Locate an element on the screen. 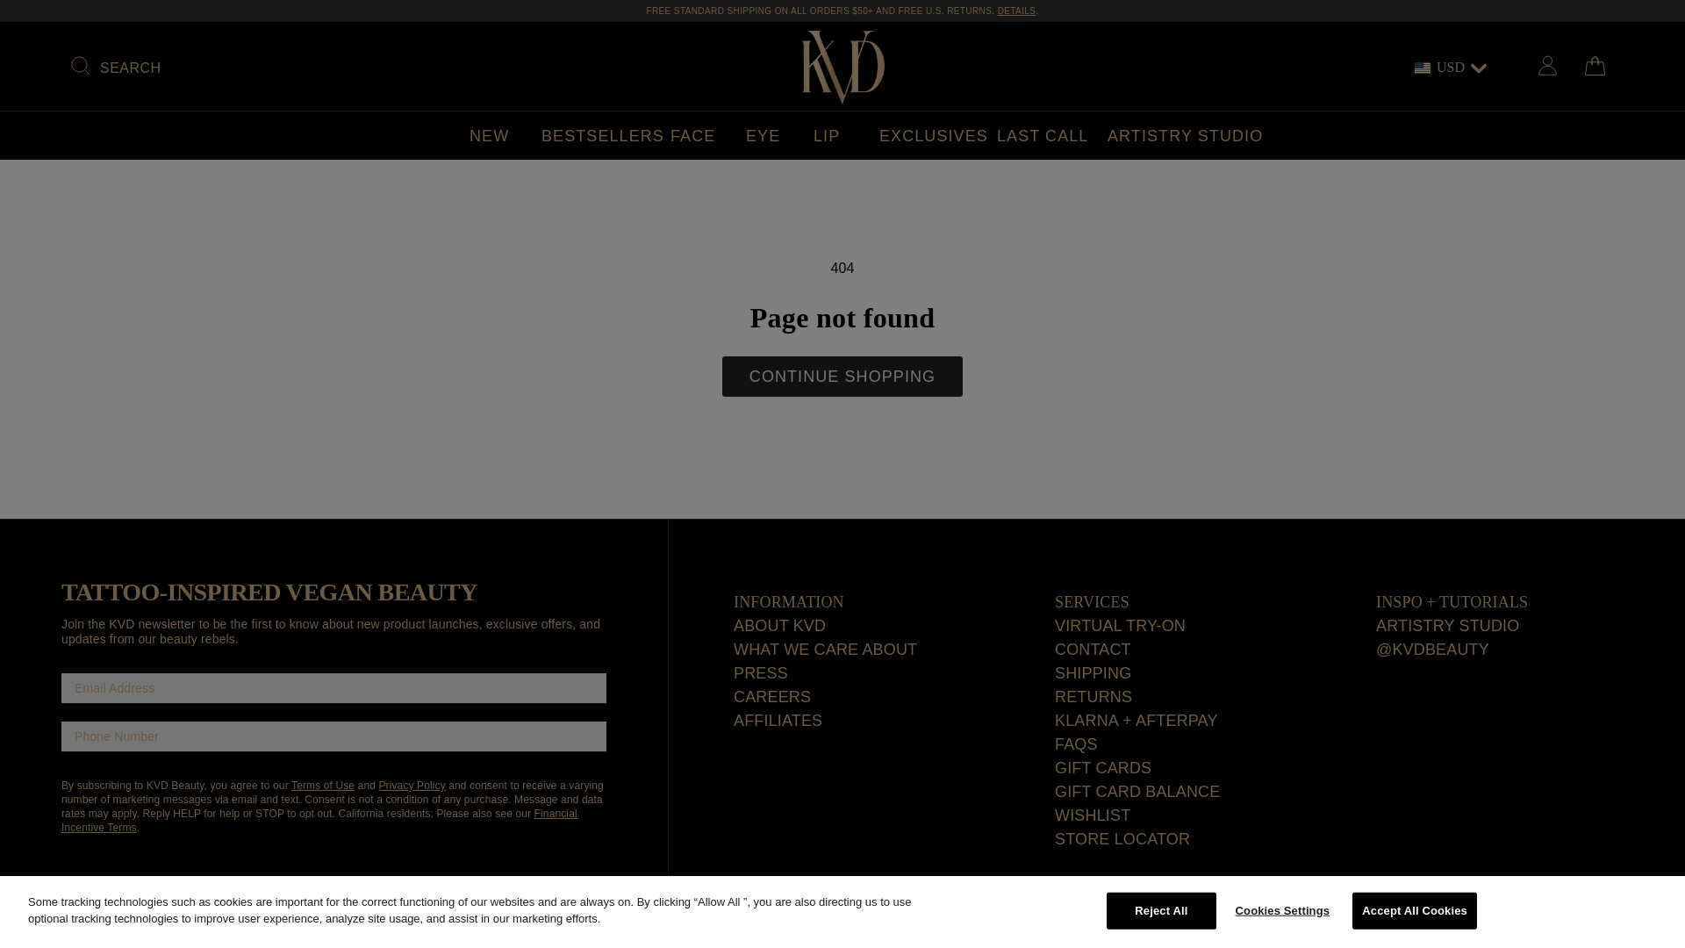  Login is located at coordinates (1546, 67).